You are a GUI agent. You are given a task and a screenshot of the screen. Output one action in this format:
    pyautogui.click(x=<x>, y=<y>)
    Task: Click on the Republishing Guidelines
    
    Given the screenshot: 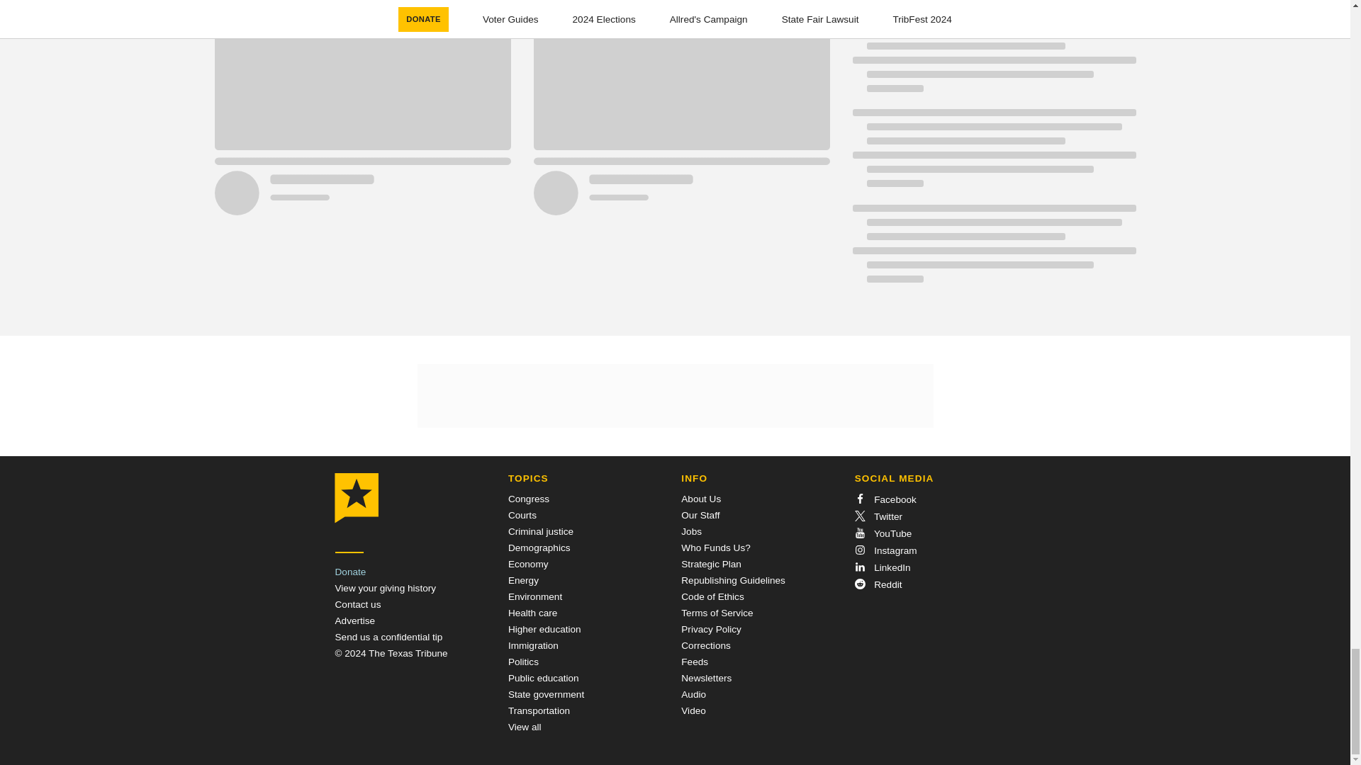 What is the action you would take?
    pyautogui.click(x=733, y=581)
    